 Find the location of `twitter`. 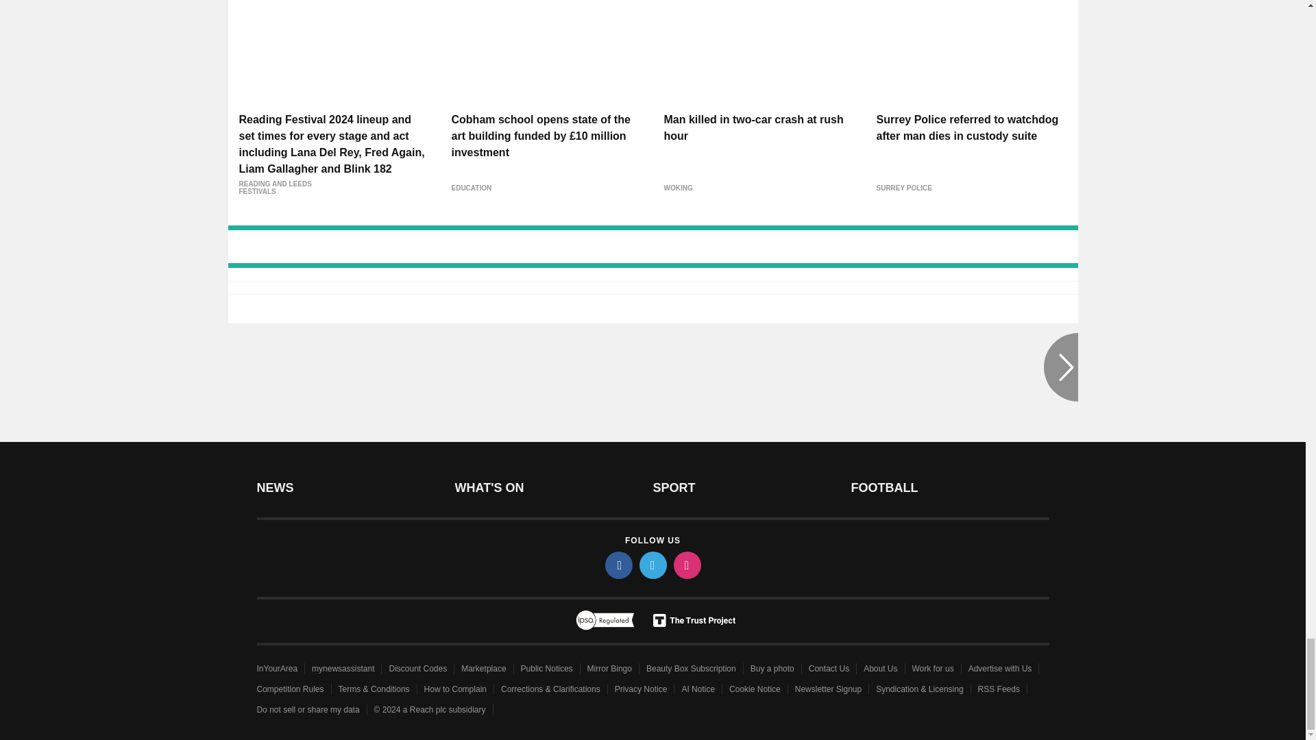

twitter is located at coordinates (652, 565).